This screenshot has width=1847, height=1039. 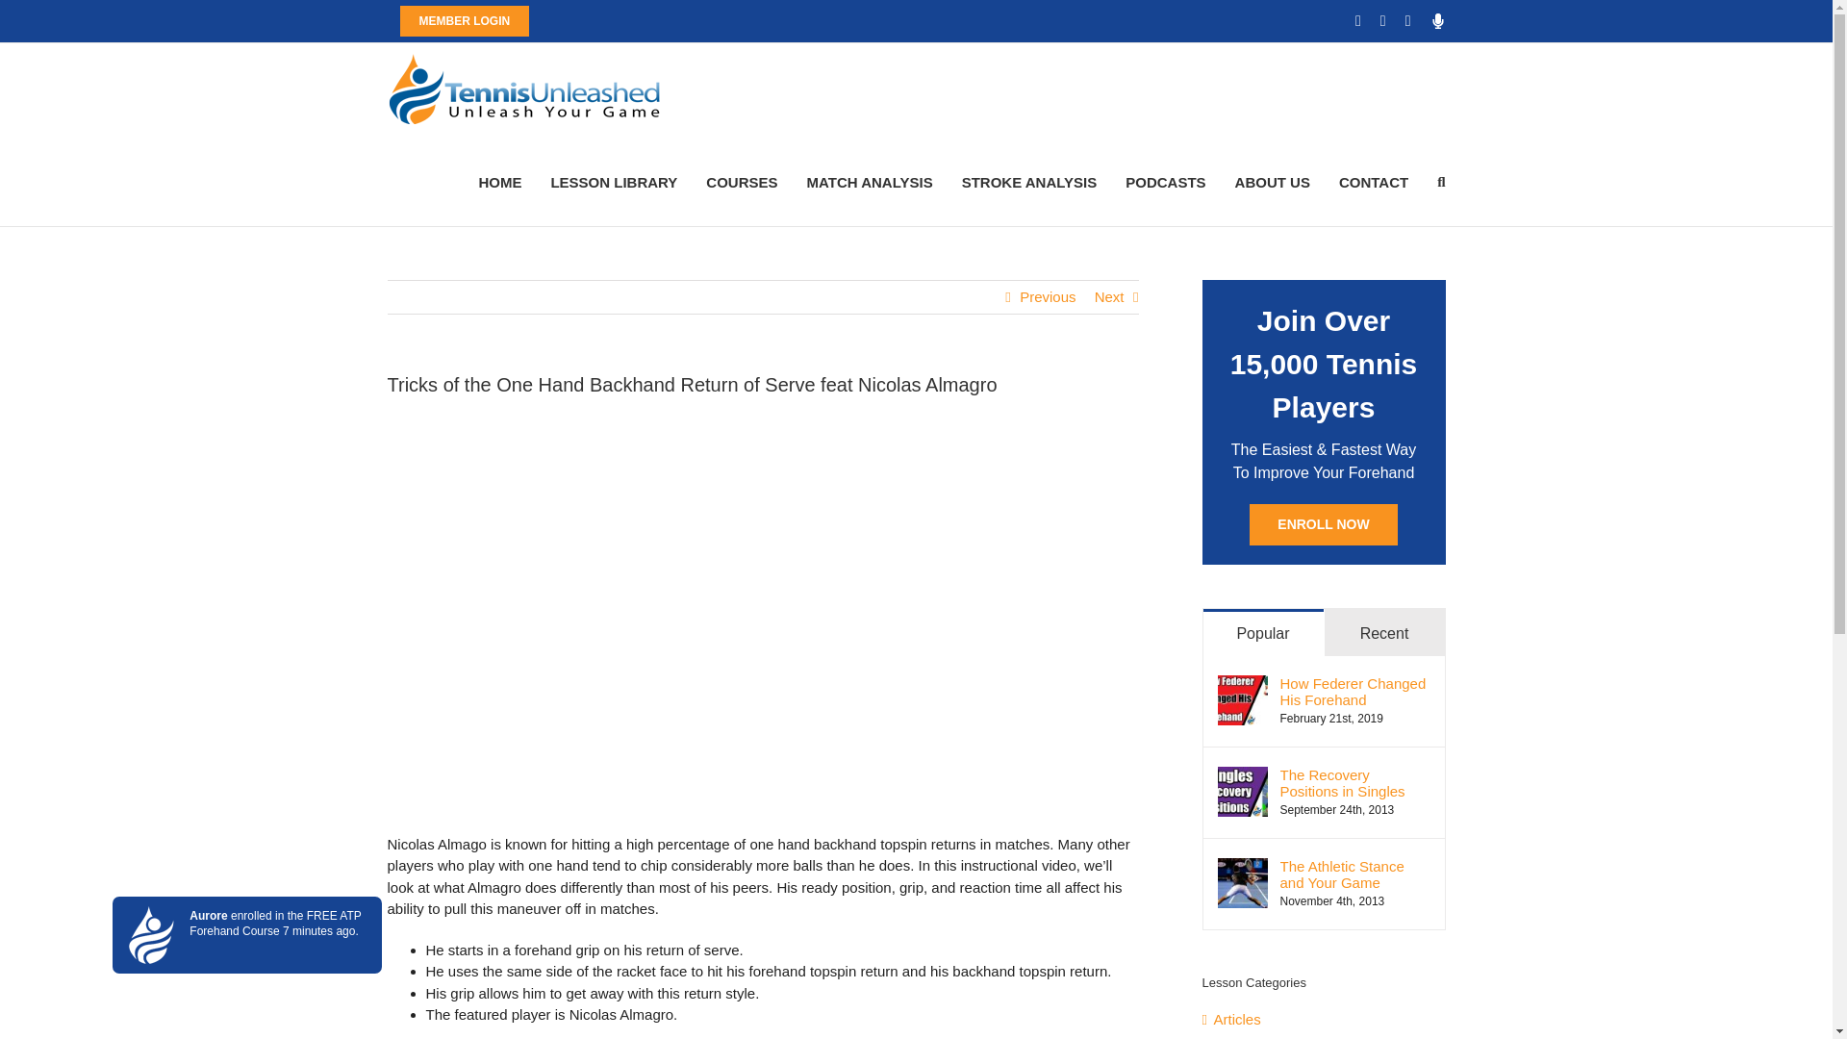 What do you see at coordinates (614, 181) in the screenshot?
I see `LESSON LIBRARY` at bounding box center [614, 181].